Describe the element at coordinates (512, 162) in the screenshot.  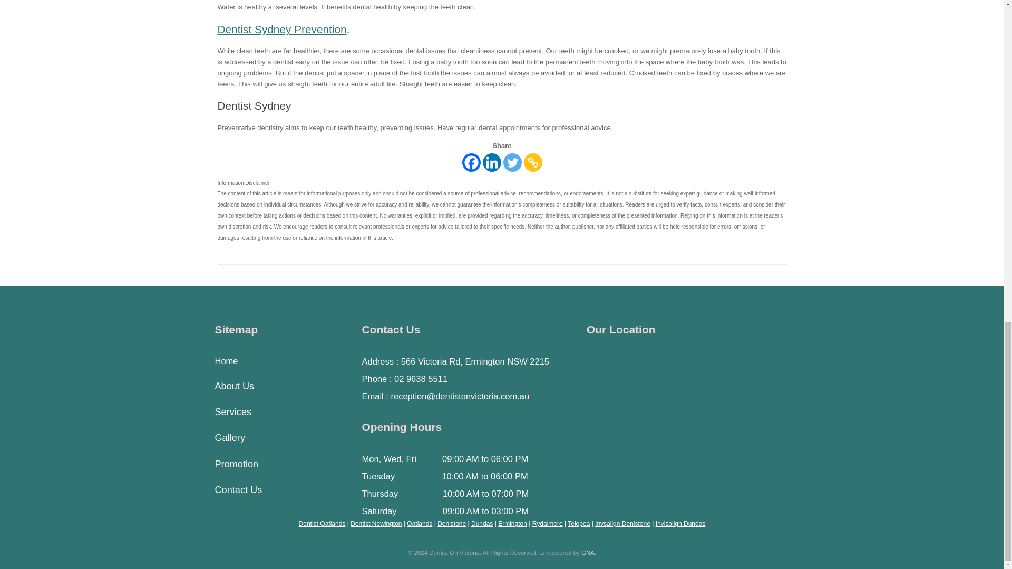
I see `Twitter` at that location.